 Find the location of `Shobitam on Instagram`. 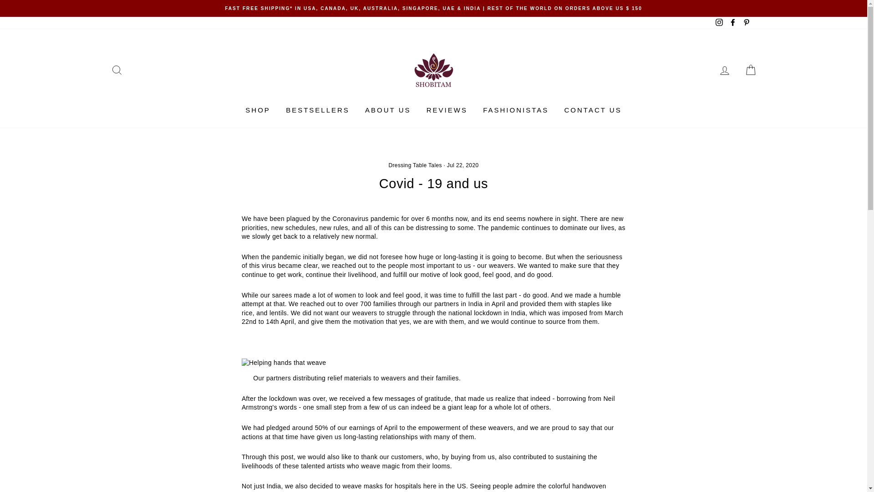

Shobitam on Instagram is located at coordinates (719, 23).